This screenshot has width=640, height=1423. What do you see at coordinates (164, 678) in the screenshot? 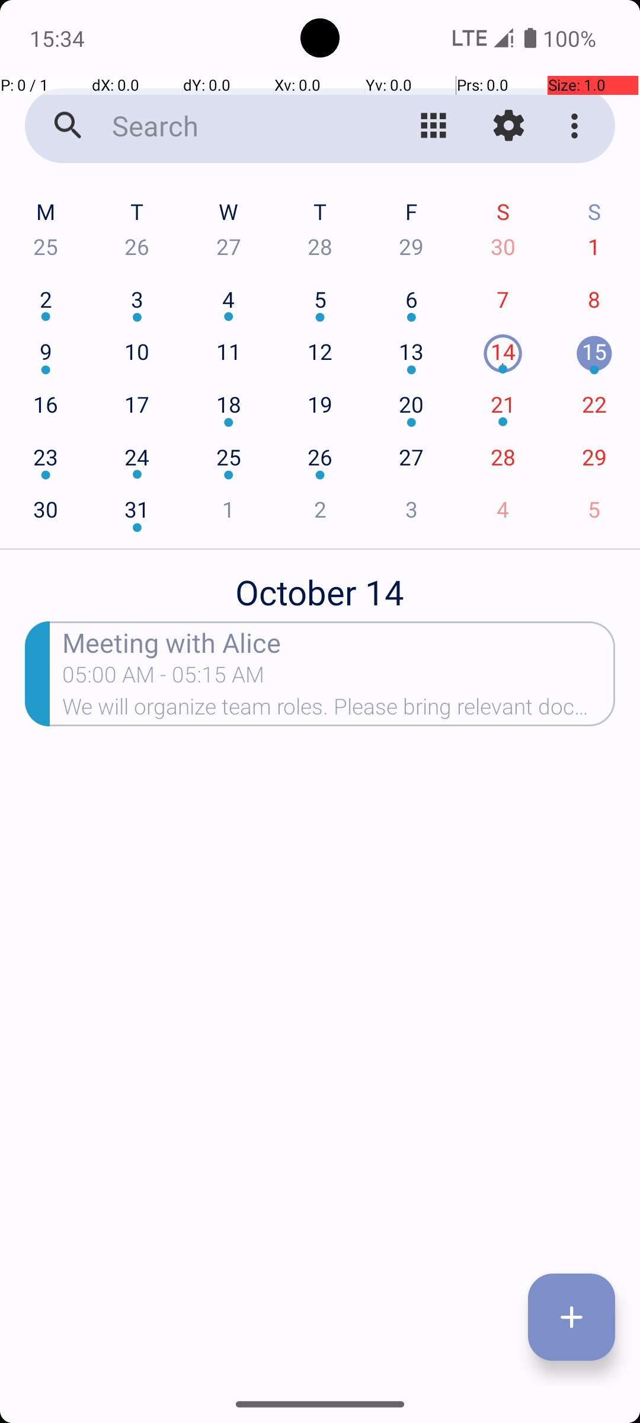
I see `05:00 AM - 05:15 AM` at bounding box center [164, 678].